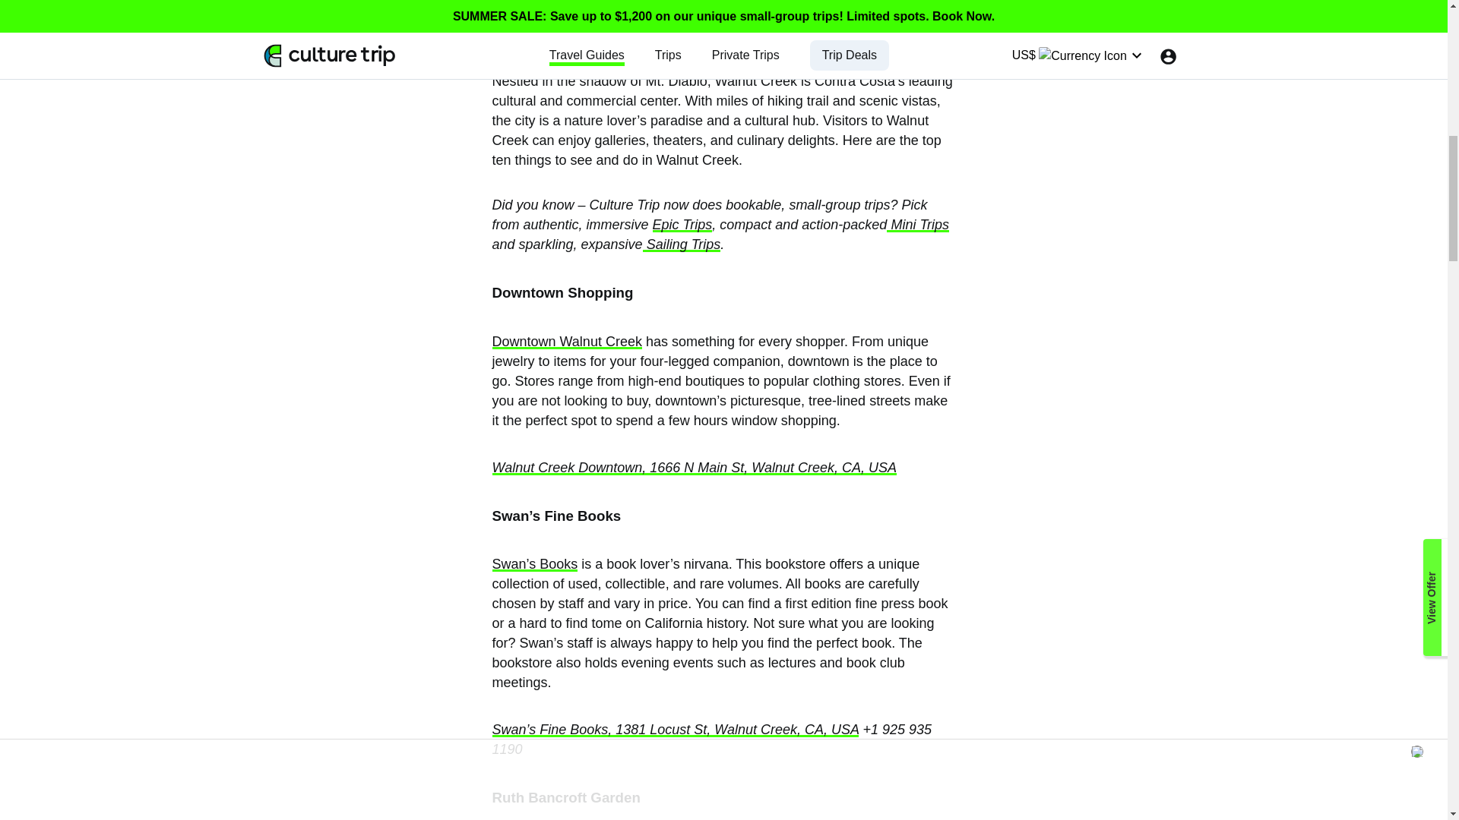  I want to click on Downtown Walnut Creek, so click(567, 342).